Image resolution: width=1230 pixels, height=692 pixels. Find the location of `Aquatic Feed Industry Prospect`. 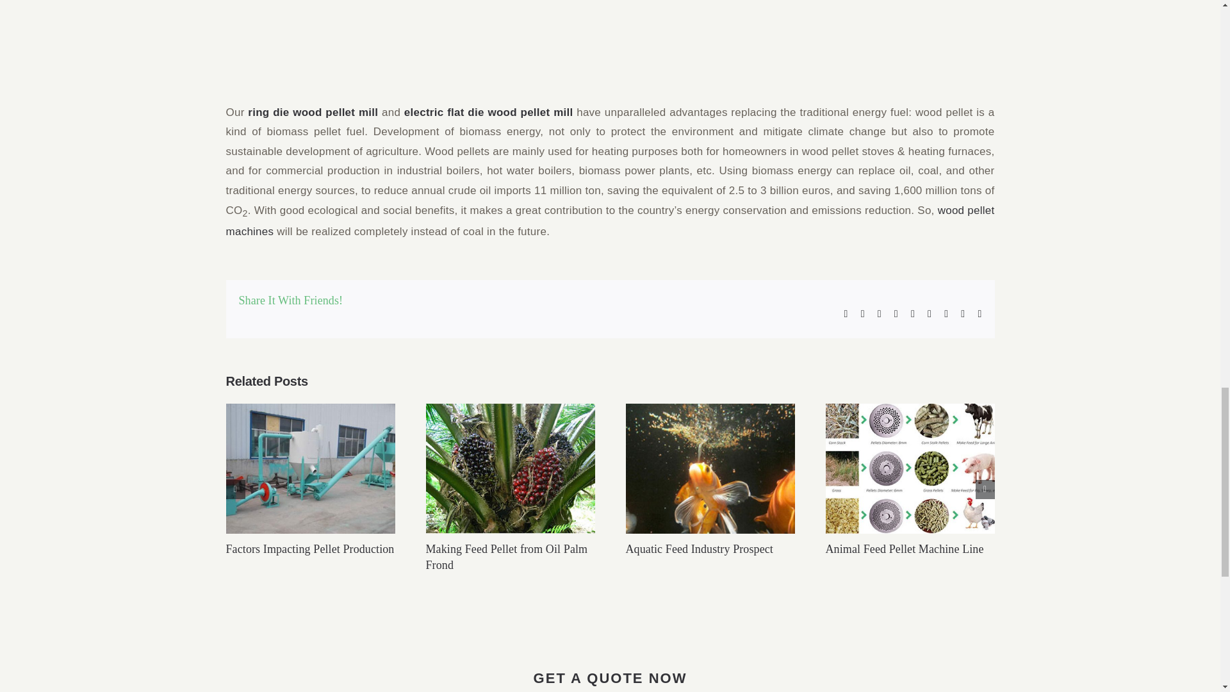

Aquatic Feed Industry Prospect is located at coordinates (698, 548).